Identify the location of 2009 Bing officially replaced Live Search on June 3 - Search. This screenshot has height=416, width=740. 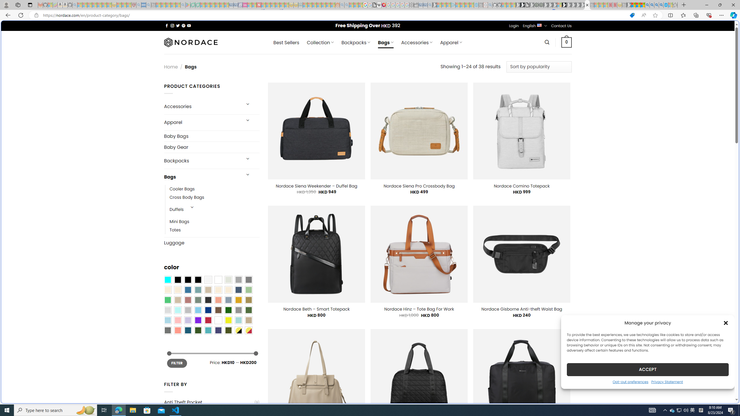
(652, 5).